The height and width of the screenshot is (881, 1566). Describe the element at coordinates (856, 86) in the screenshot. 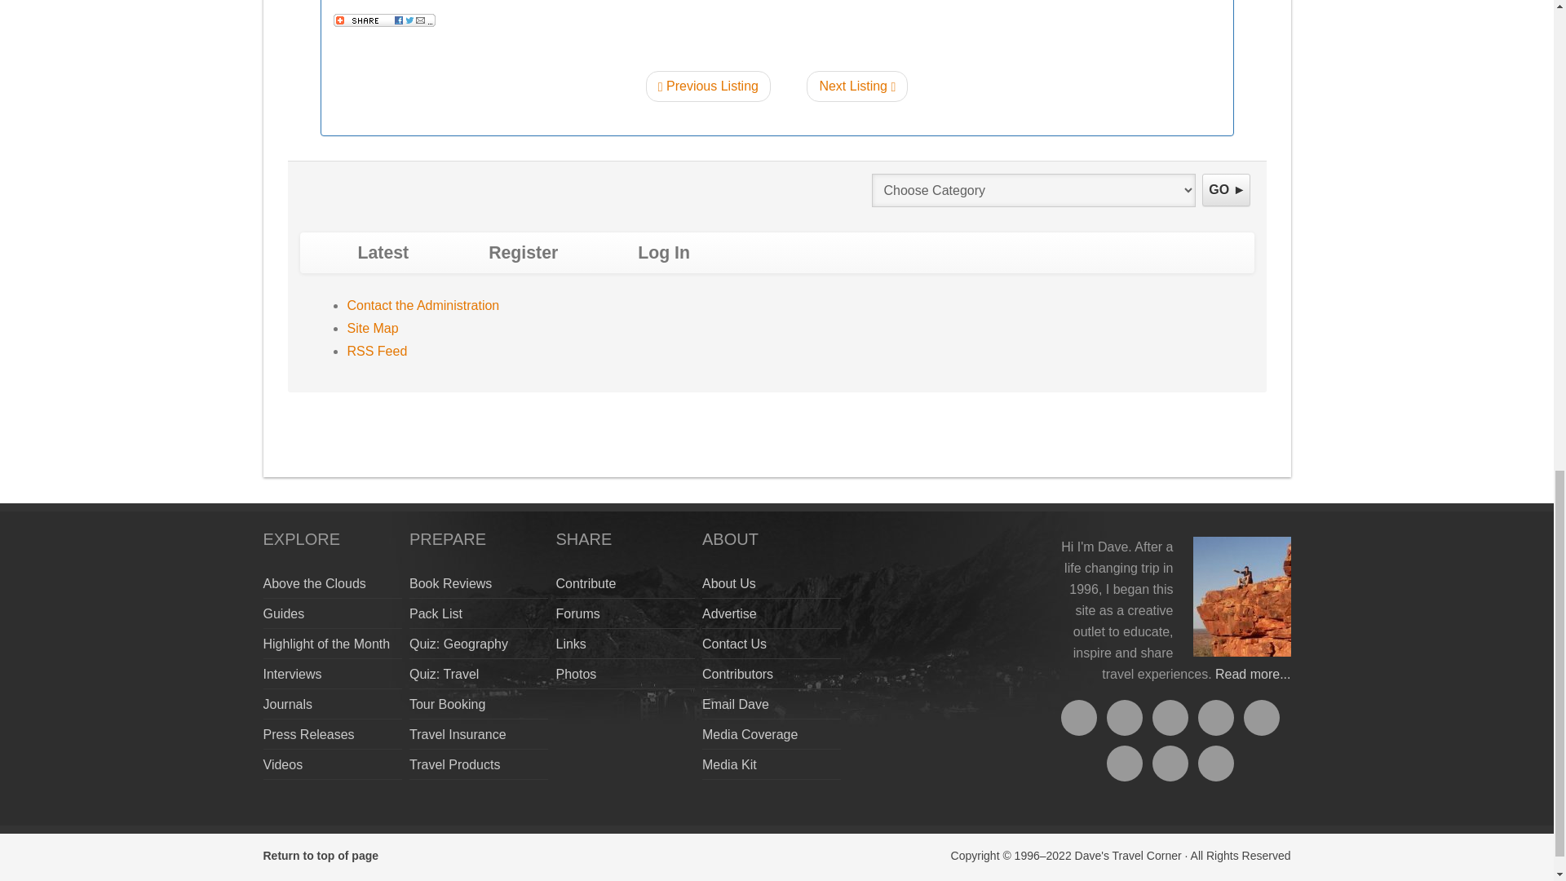

I see `Next Listing` at that location.